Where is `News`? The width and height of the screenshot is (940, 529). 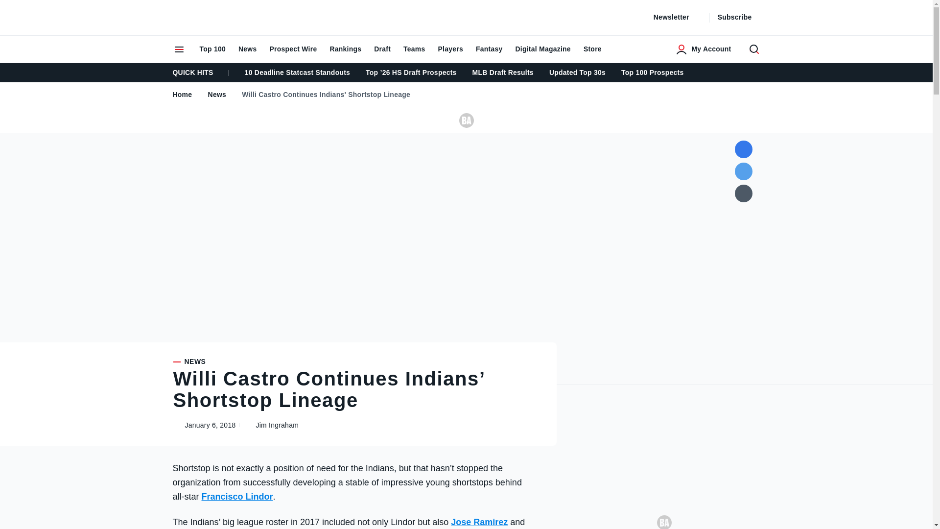 News is located at coordinates (248, 49).